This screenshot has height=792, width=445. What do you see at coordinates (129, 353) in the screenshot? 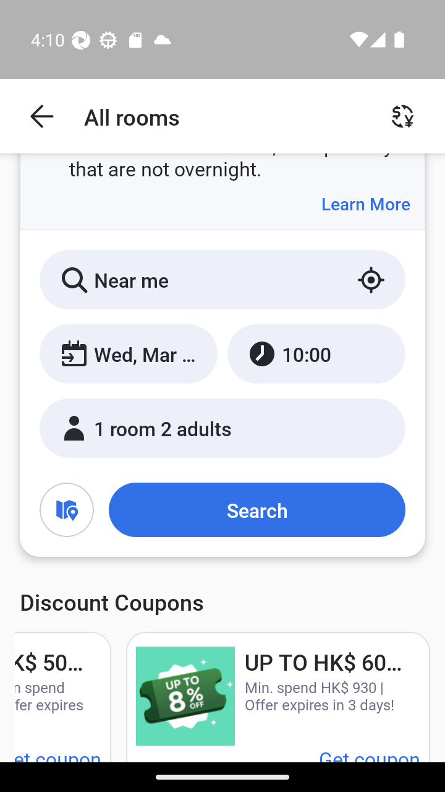
I see `Wed, Mar 13` at bounding box center [129, 353].